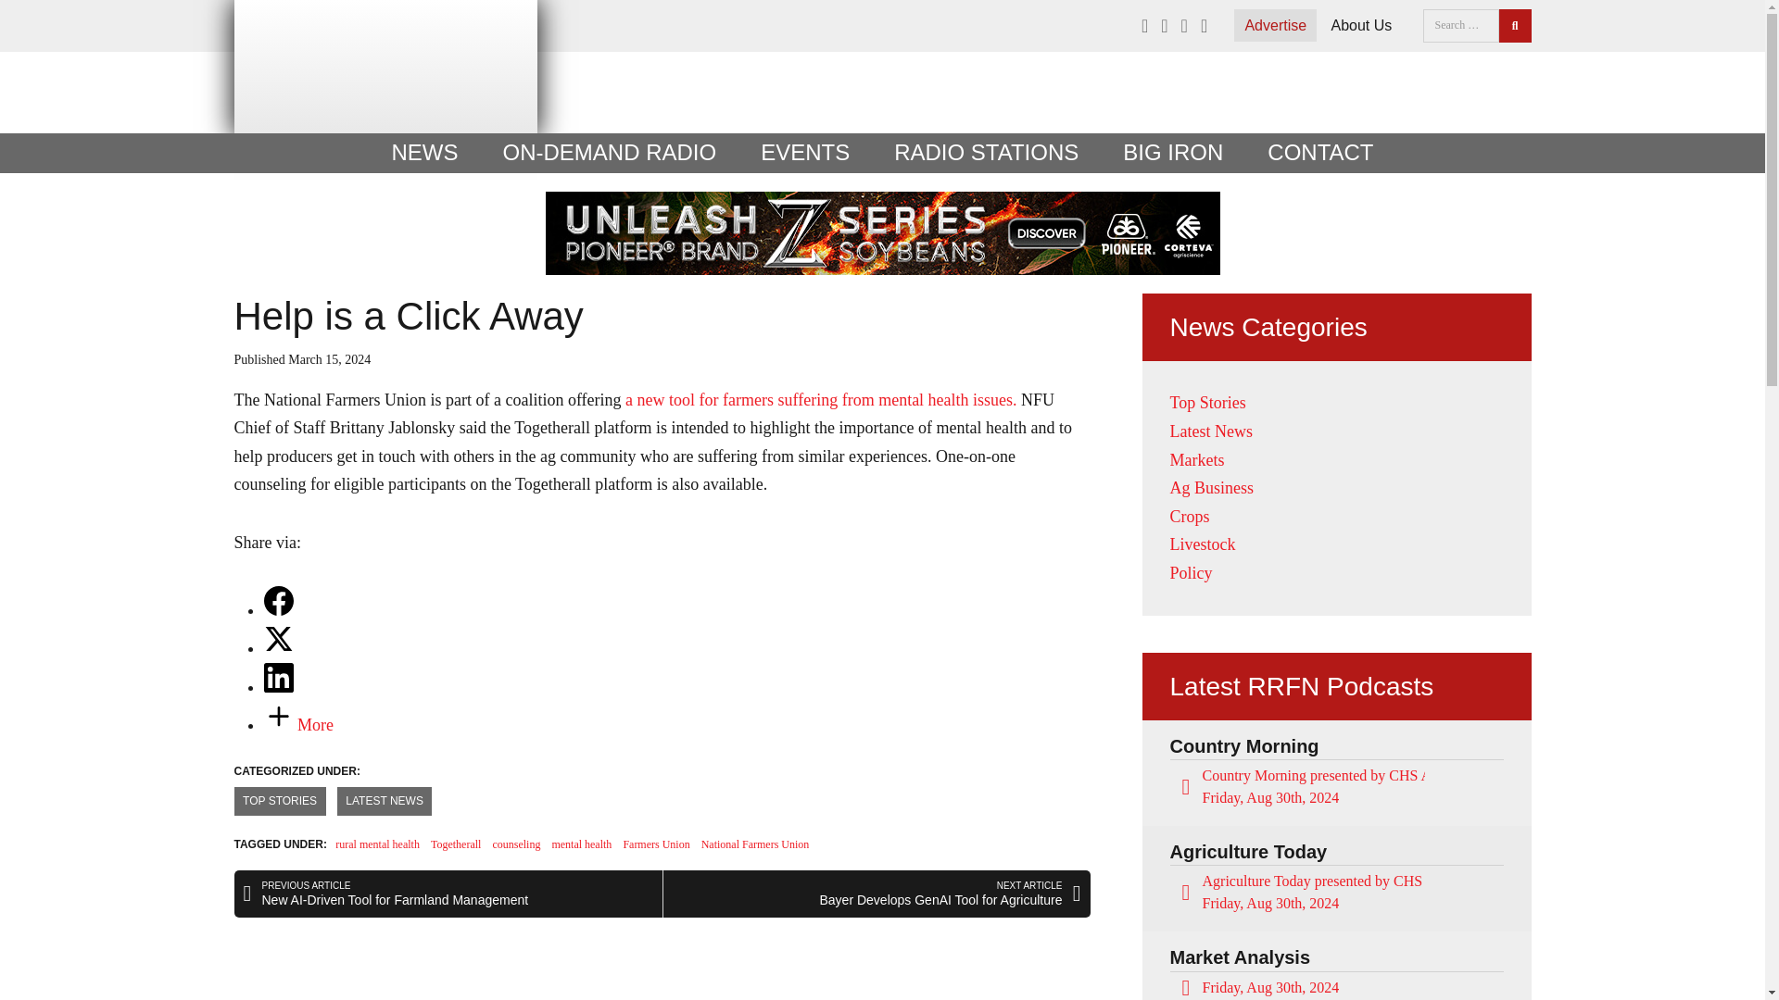 Image resolution: width=1779 pixels, height=1000 pixels. I want to click on More, so click(298, 724).